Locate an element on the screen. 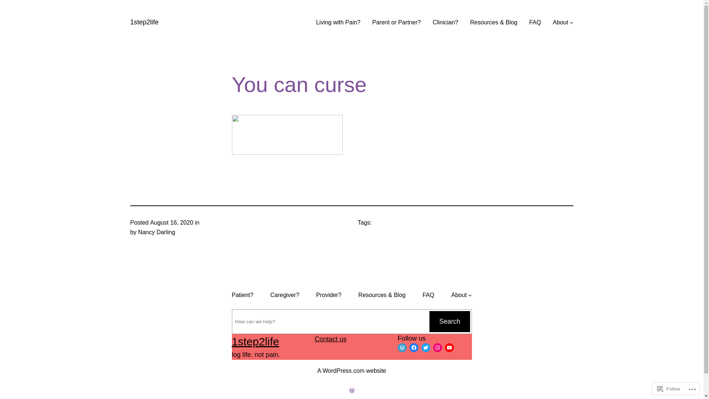 This screenshot has height=399, width=709. Resources & Blog is located at coordinates (494, 23).